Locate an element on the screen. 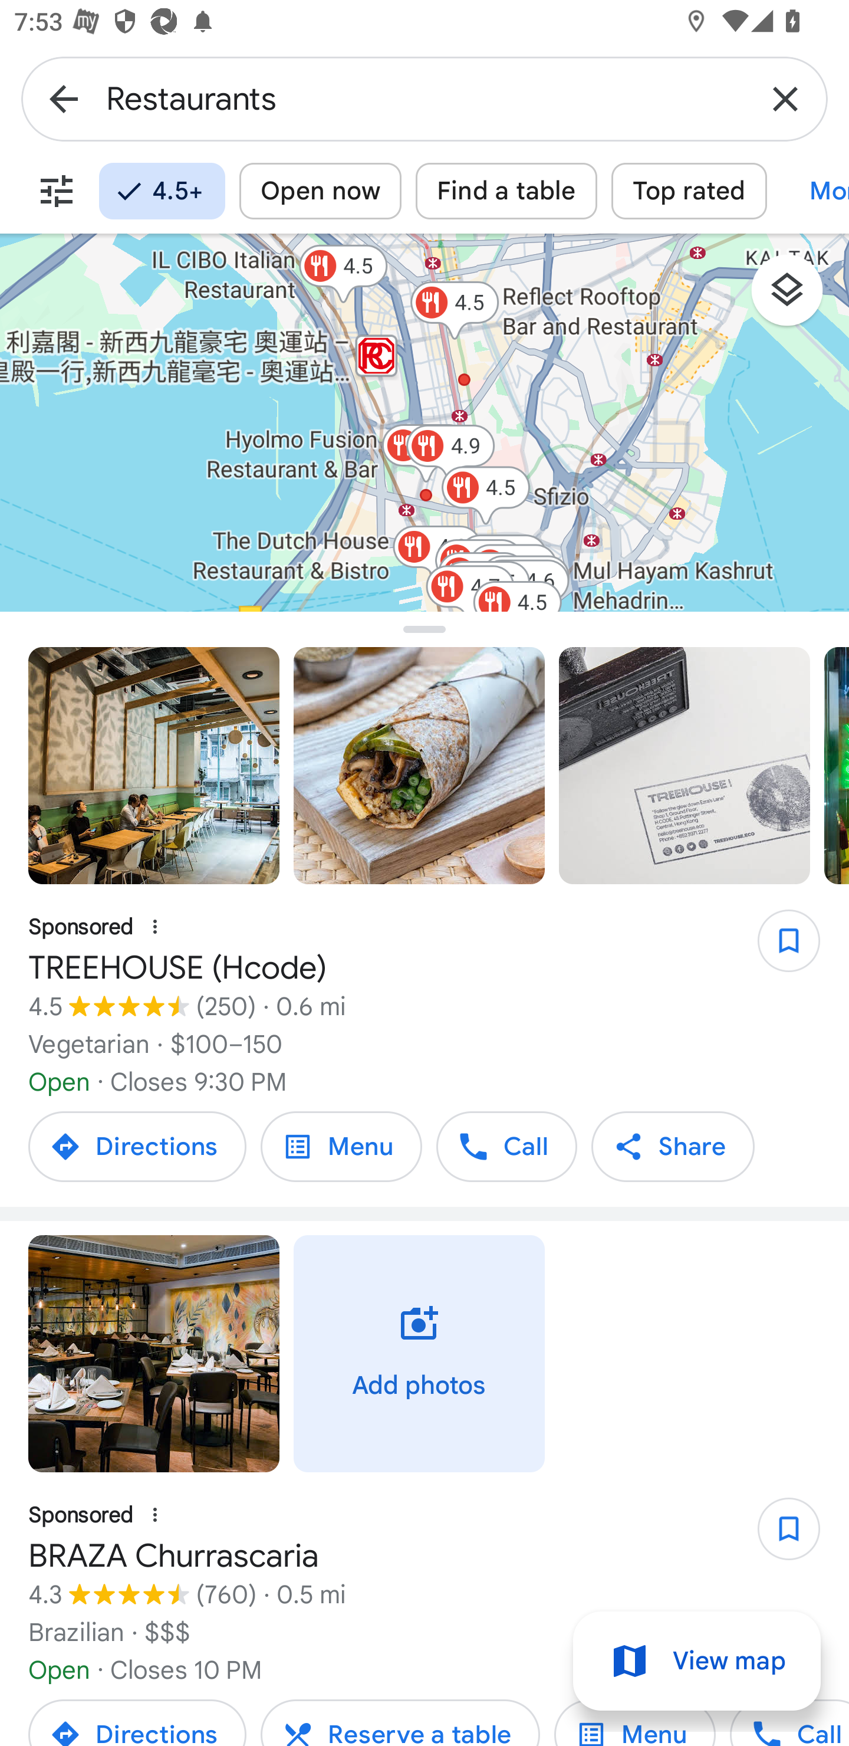 This screenshot has height=1746, width=849. More filters is located at coordinates (57, 191).